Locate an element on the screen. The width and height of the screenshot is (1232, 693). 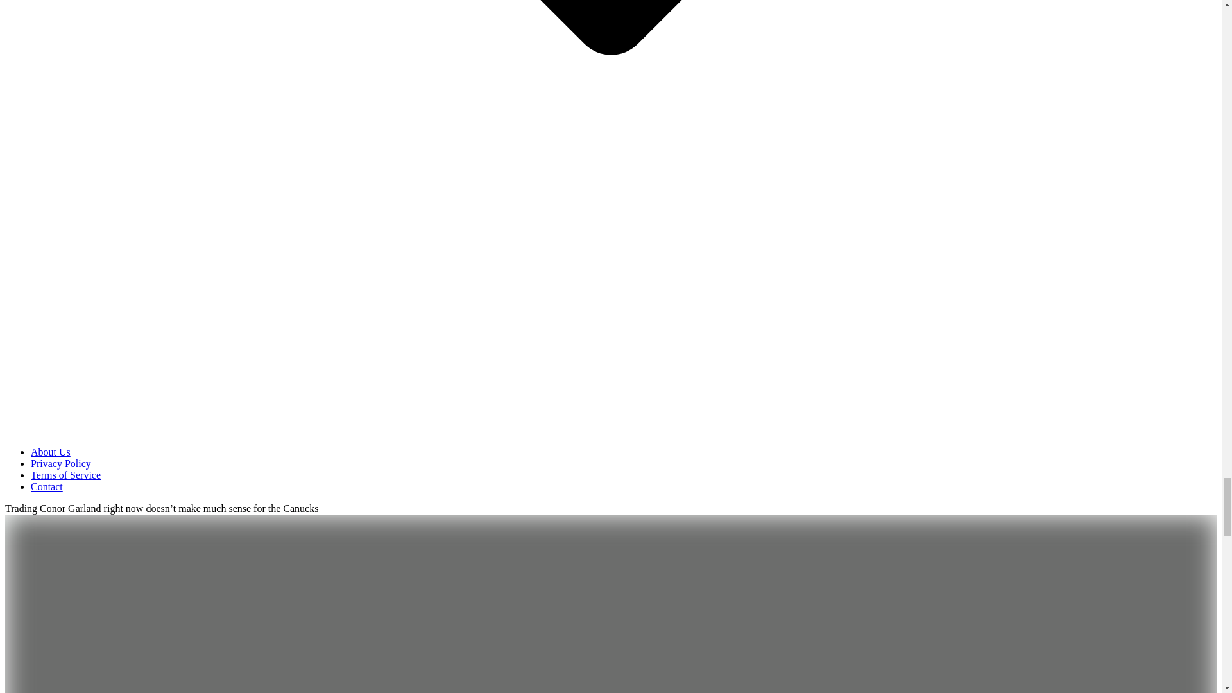
Privacy Policy is located at coordinates (61, 463).